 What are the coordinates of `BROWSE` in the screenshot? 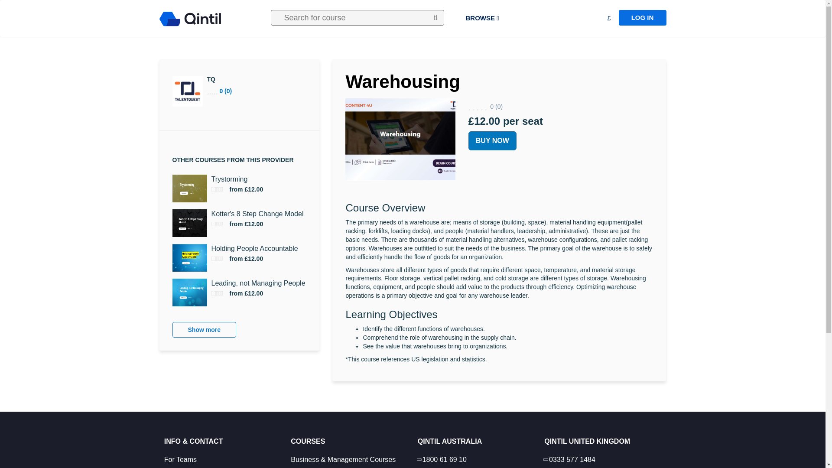 It's located at (482, 18).